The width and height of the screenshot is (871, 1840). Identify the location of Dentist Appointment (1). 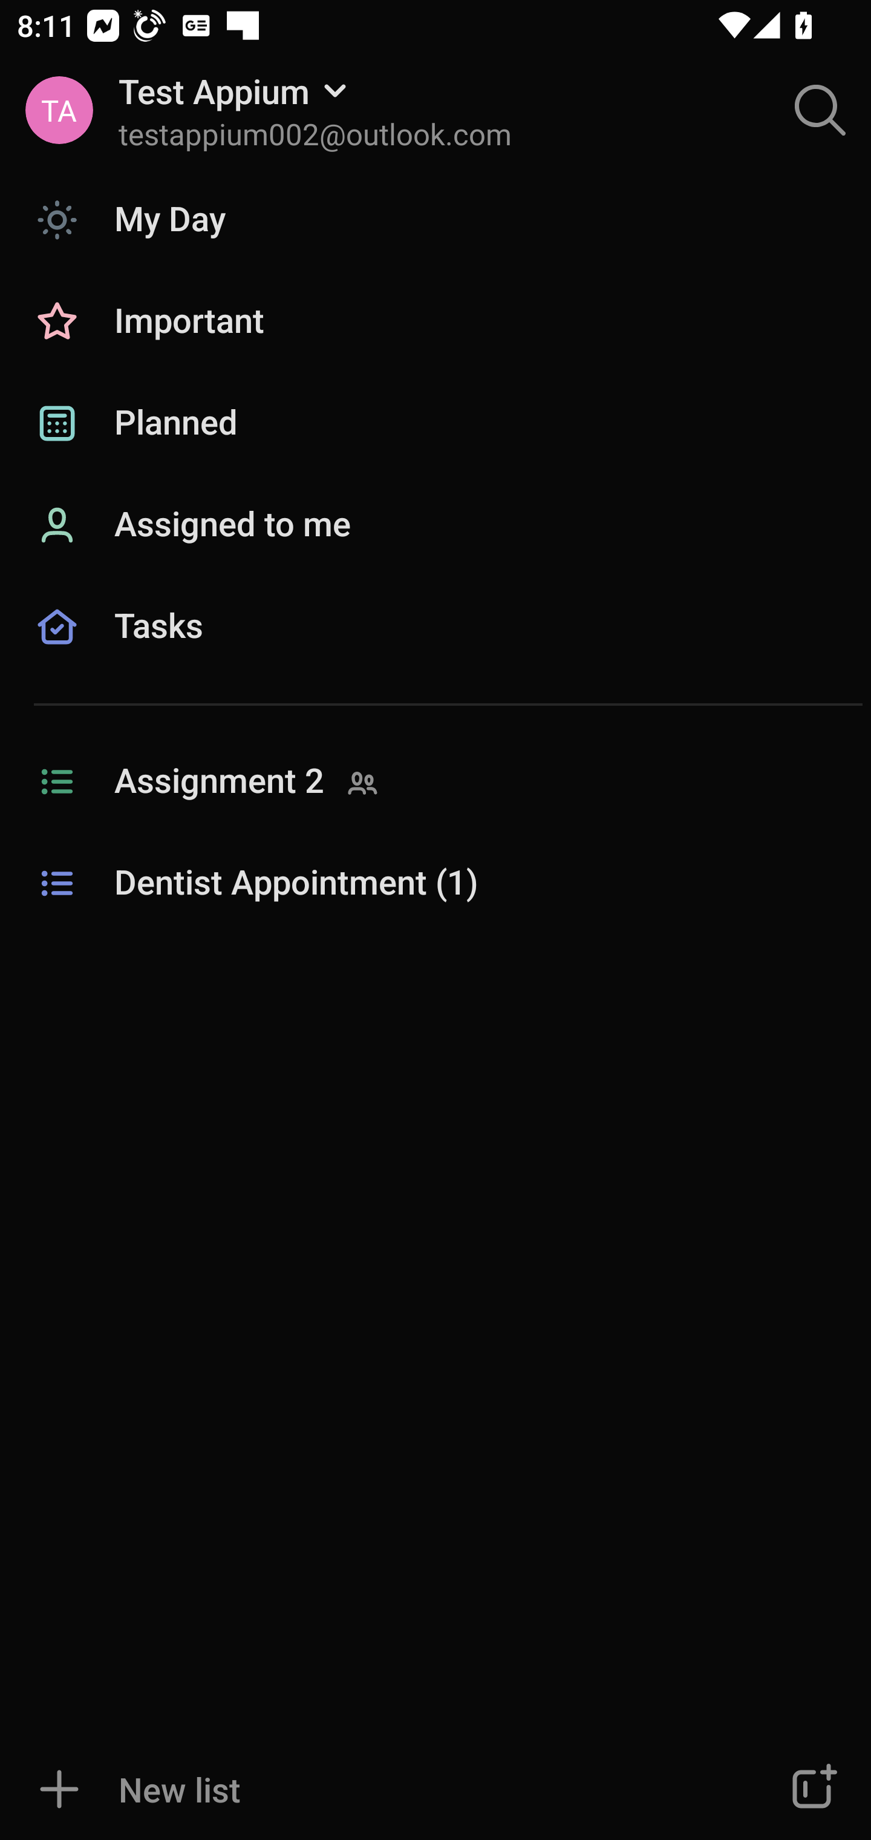
(435, 884).